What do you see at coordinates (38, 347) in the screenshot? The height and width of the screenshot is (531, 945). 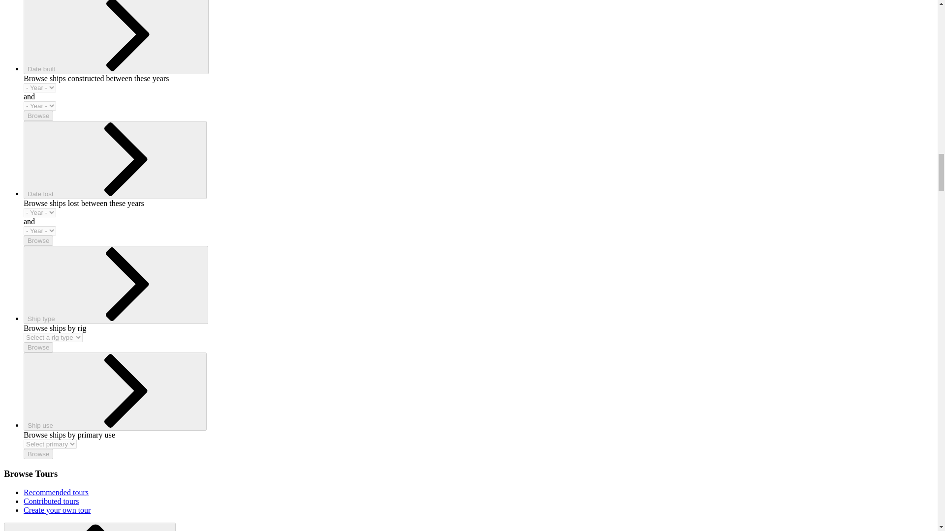 I see `Browse` at bounding box center [38, 347].